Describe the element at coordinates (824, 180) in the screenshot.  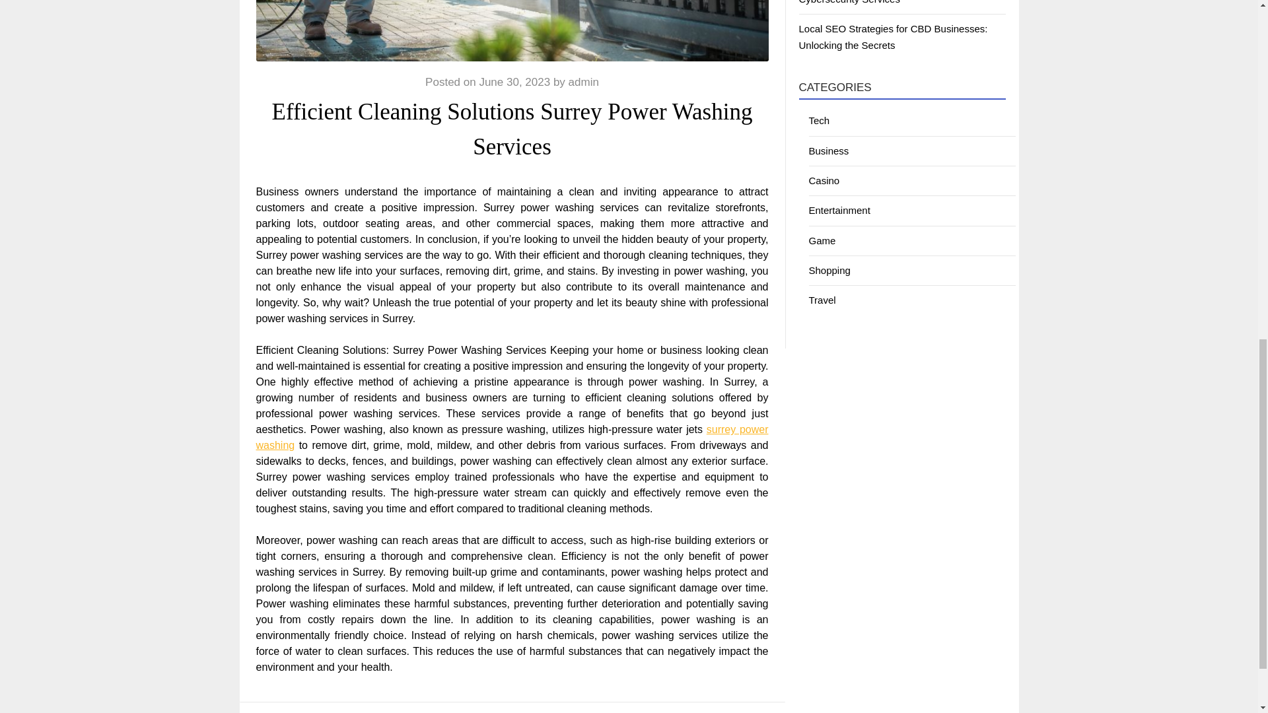
I see `Casino` at that location.